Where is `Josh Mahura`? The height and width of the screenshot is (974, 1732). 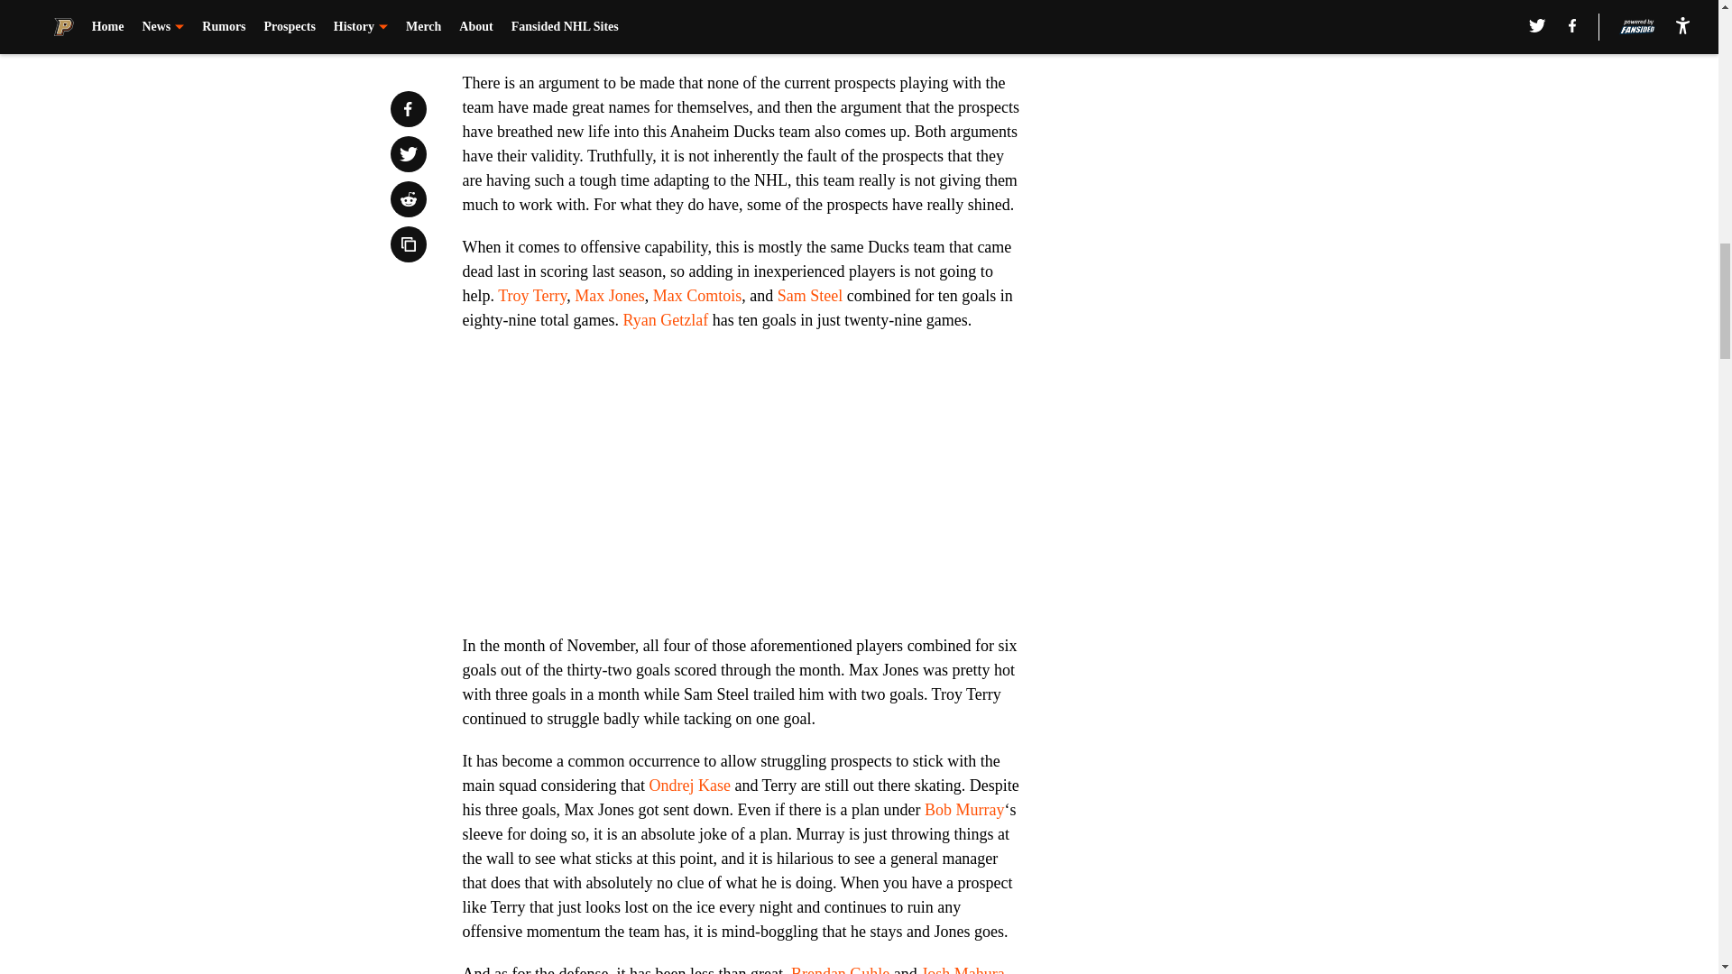 Josh Mahura is located at coordinates (963, 969).